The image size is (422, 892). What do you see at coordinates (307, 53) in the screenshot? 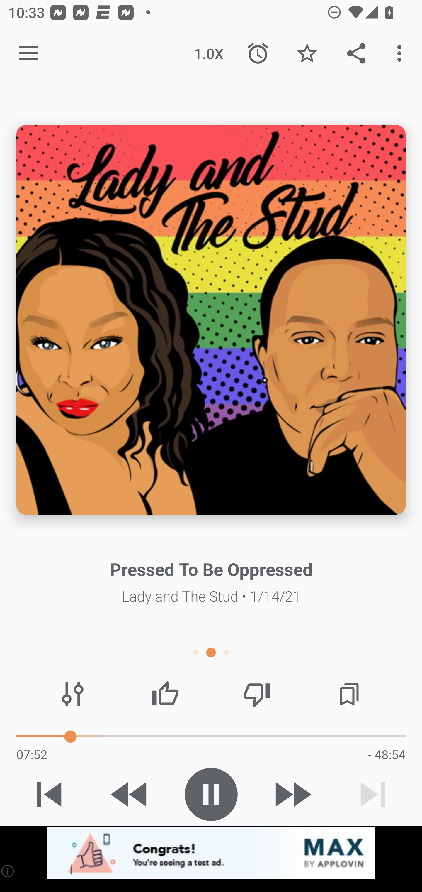
I see `Favorite` at bounding box center [307, 53].